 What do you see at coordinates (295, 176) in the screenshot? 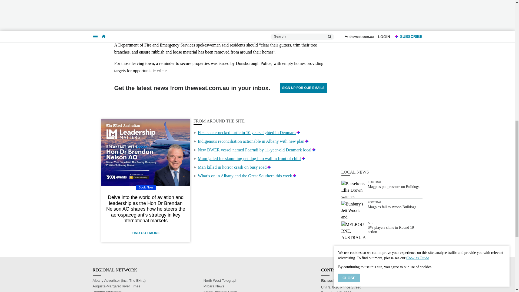
I see `Premium` at bounding box center [295, 176].